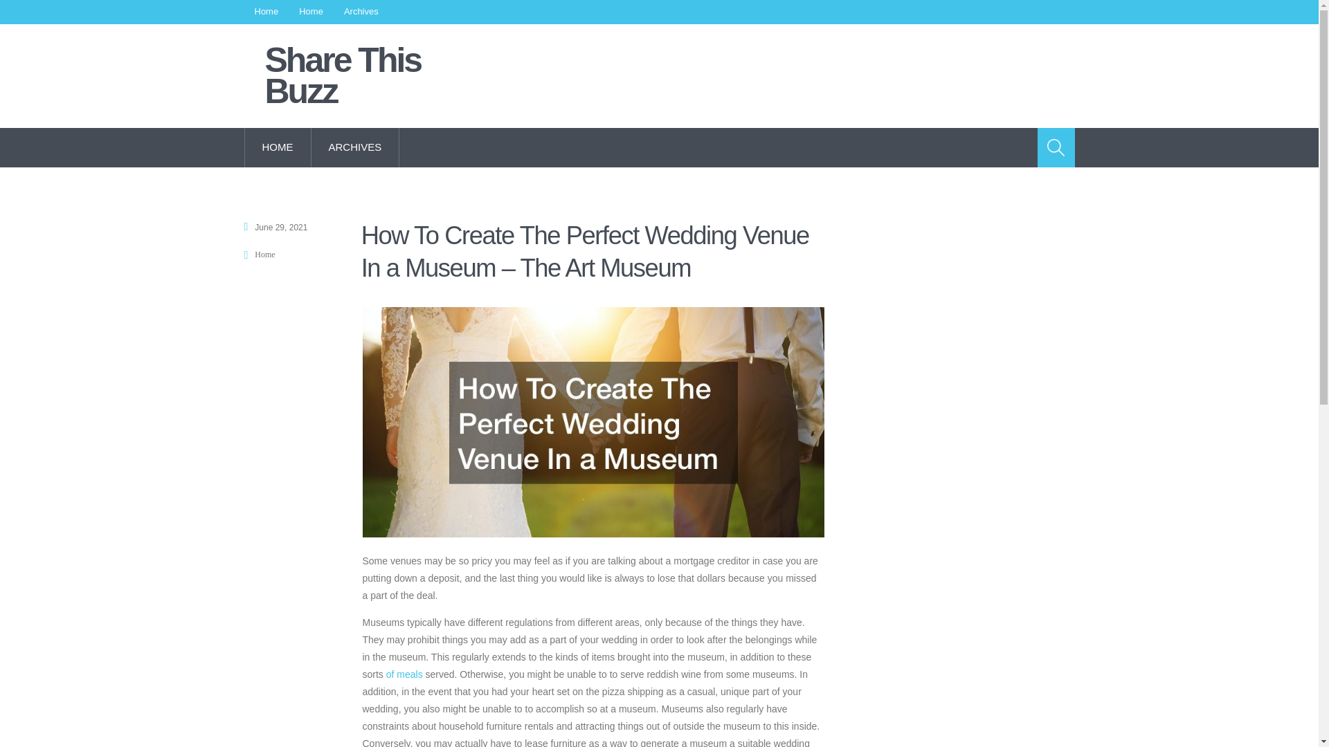  Describe the element at coordinates (353, 76) in the screenshot. I see `Share This Buzz` at that location.